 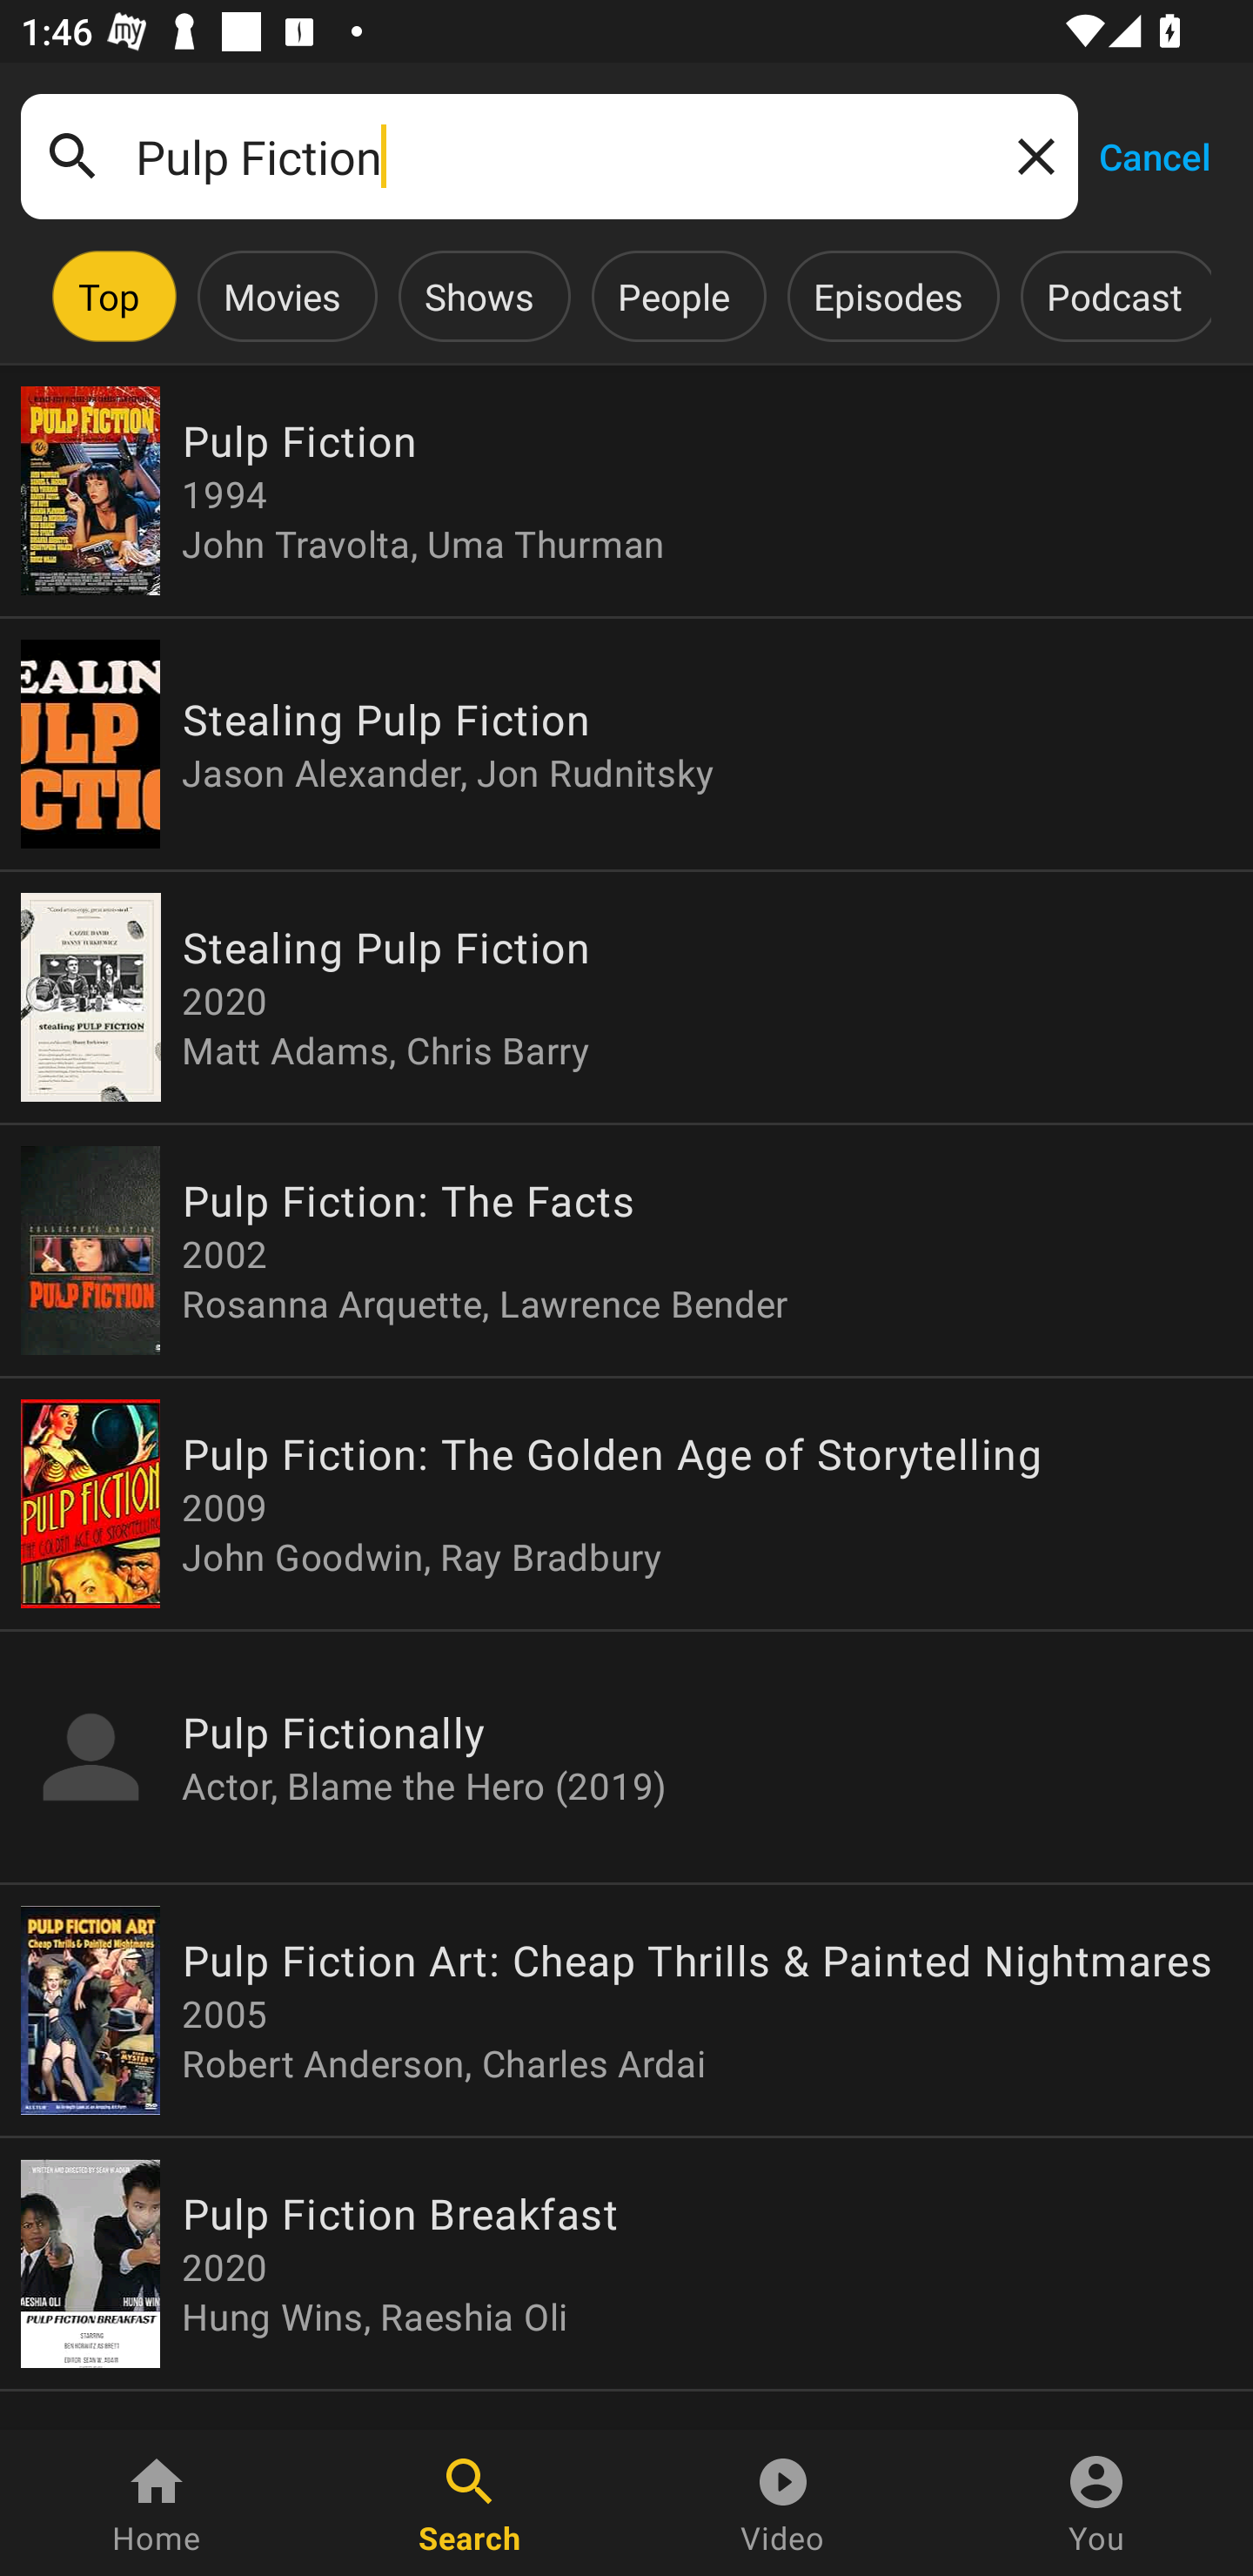 What do you see at coordinates (1096, 2503) in the screenshot?
I see `You` at bounding box center [1096, 2503].